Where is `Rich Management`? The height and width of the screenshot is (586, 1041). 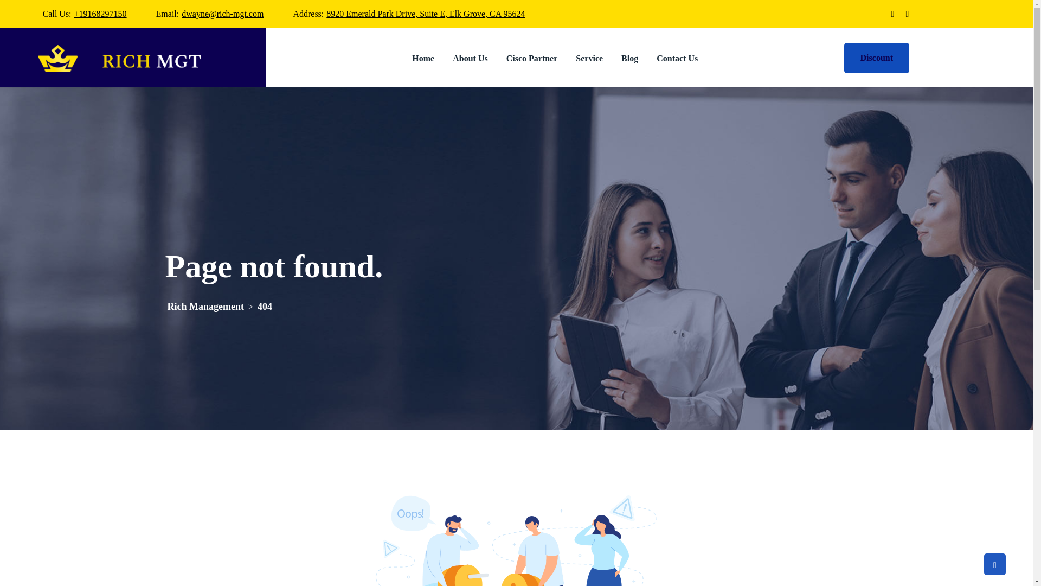 Rich Management is located at coordinates (205, 306).